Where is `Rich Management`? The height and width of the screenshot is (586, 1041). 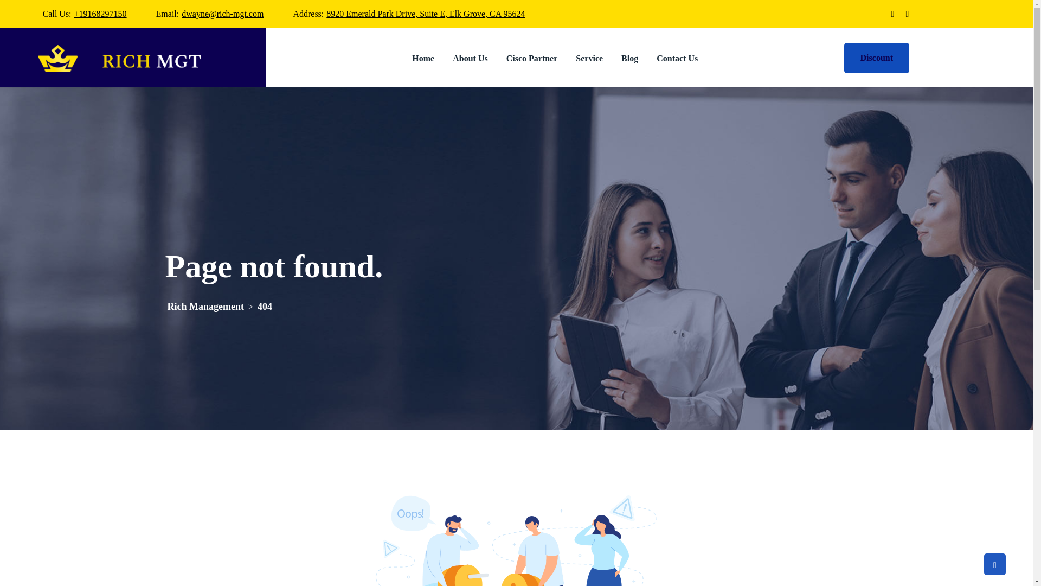 Rich Management is located at coordinates (205, 306).